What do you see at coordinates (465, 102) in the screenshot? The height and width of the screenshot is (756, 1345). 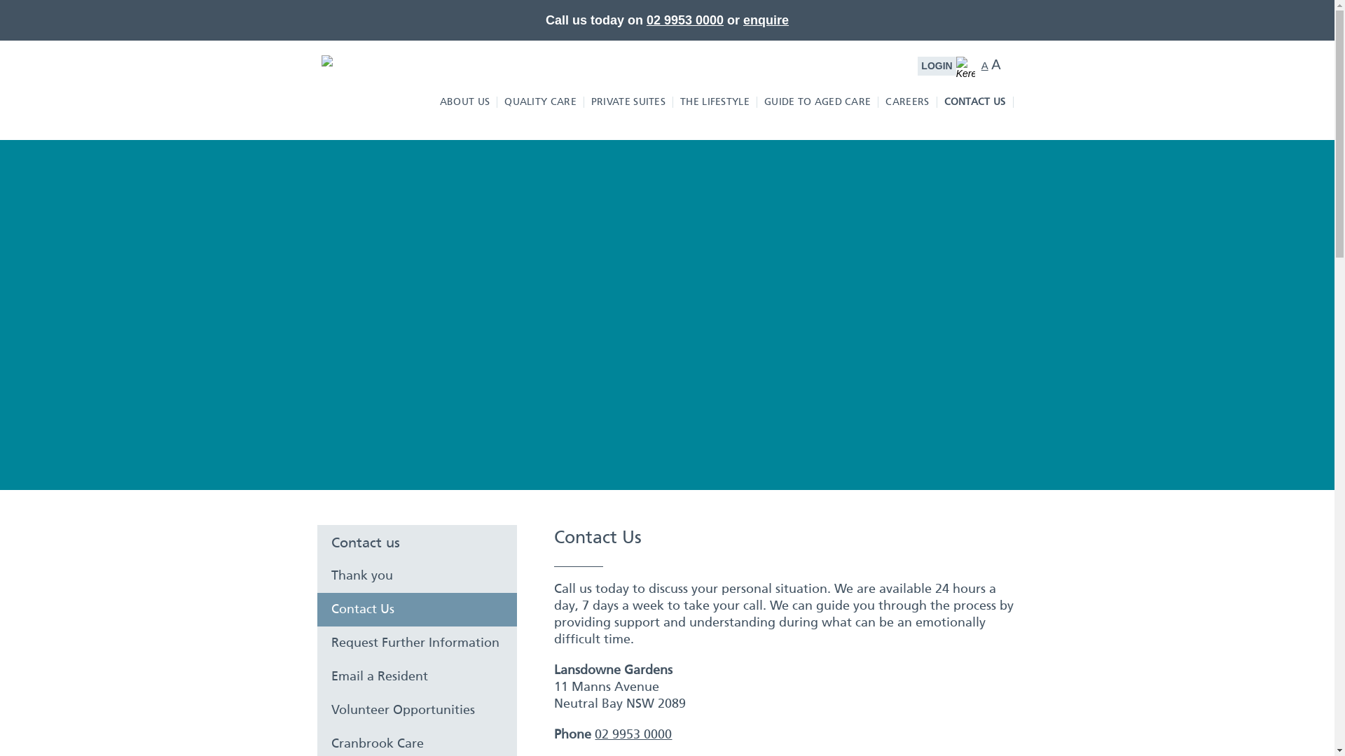 I see `ABOUT US` at bounding box center [465, 102].